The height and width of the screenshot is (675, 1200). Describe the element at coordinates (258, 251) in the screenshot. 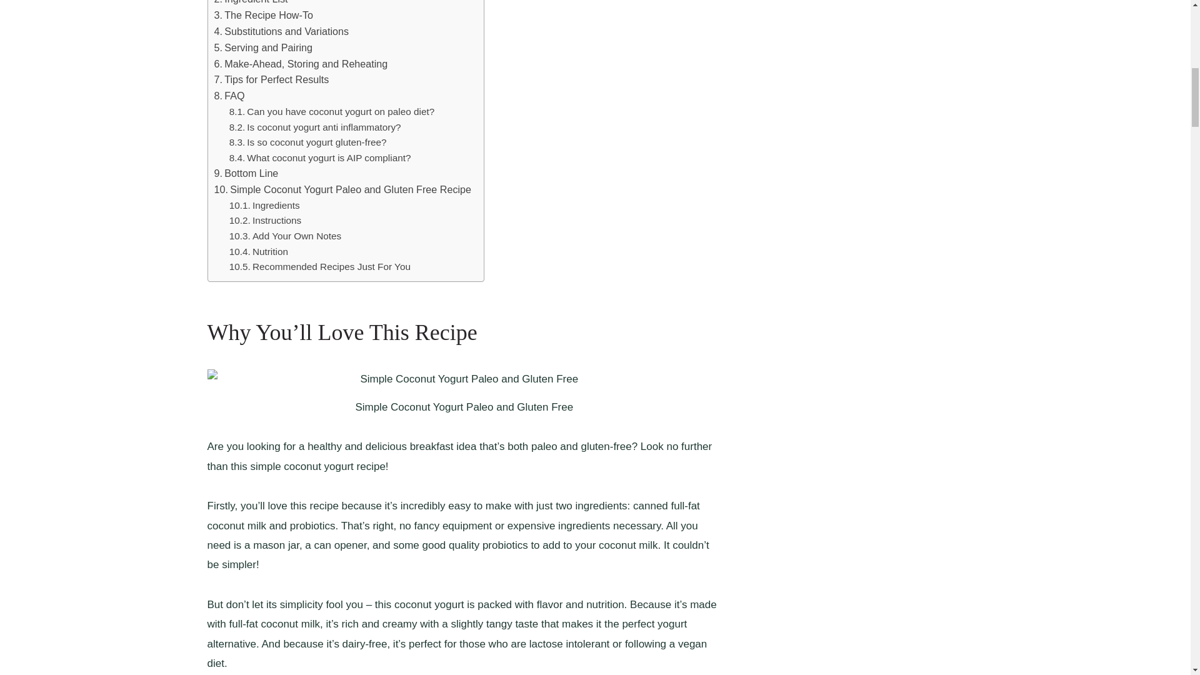

I see `Nutrition` at that location.